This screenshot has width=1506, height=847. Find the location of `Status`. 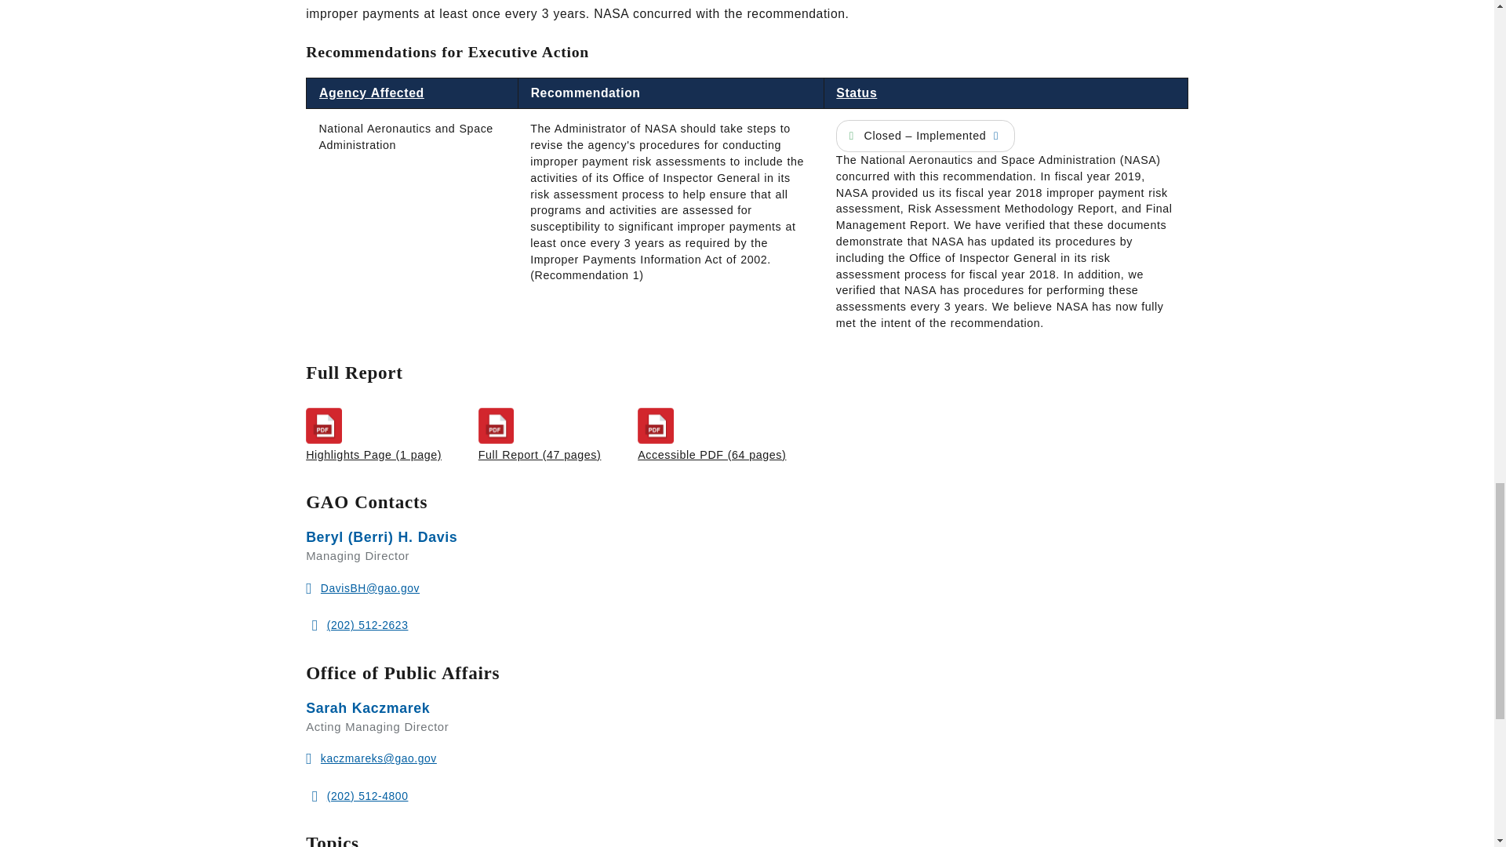

Status is located at coordinates (856, 93).